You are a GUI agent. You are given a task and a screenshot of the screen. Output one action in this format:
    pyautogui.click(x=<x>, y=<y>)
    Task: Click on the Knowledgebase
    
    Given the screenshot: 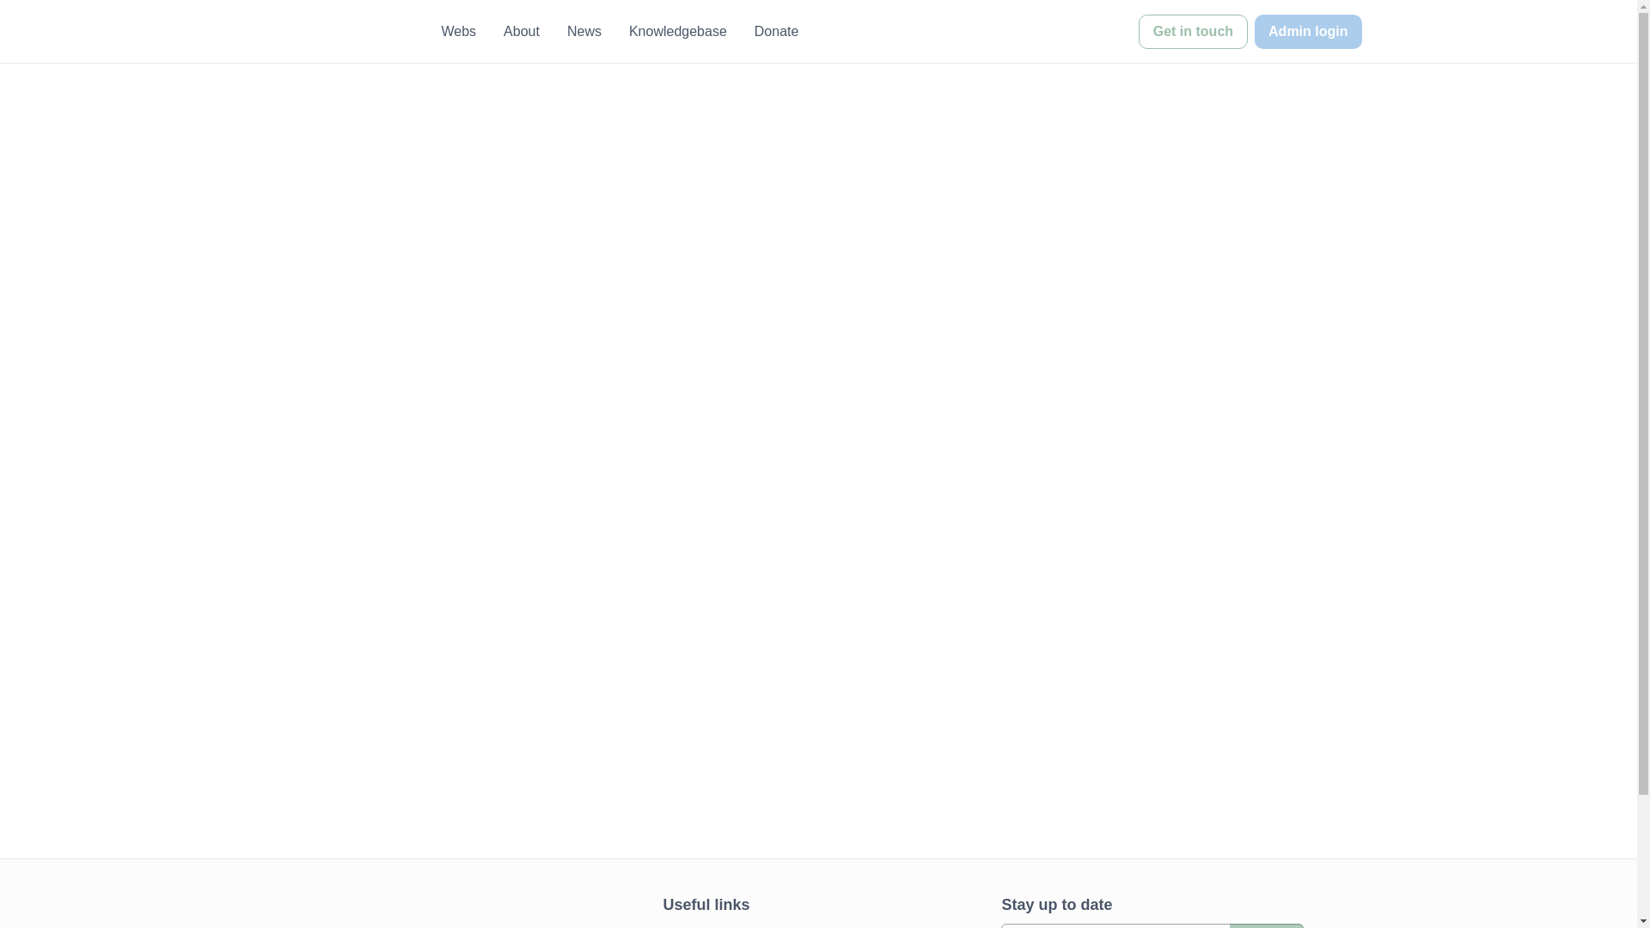 What is the action you would take?
    pyautogui.click(x=677, y=31)
    